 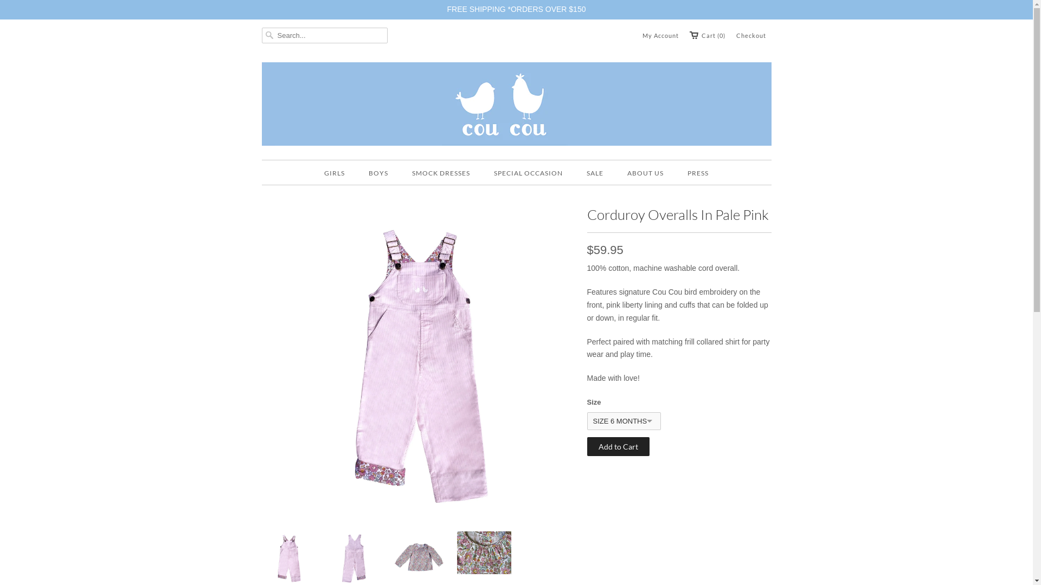 I want to click on BOYS, so click(x=378, y=173).